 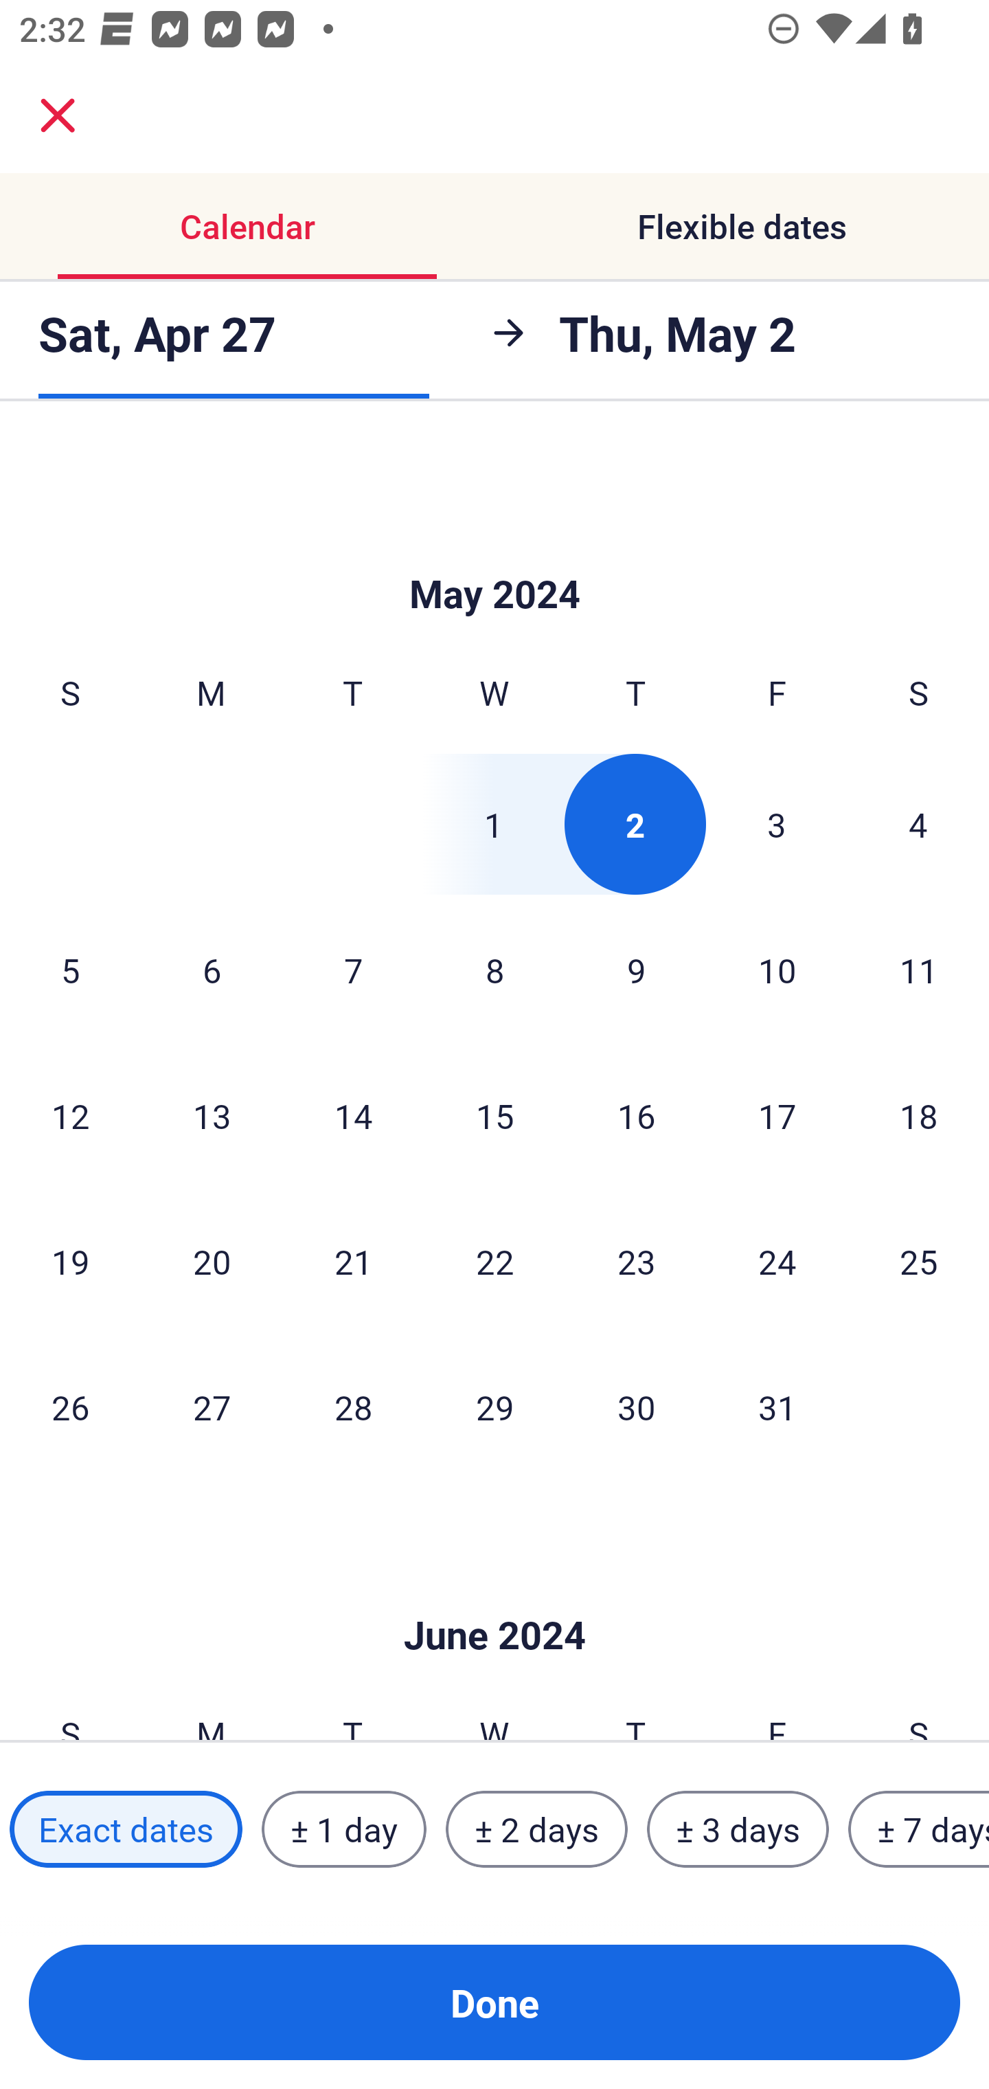 What do you see at coordinates (918, 824) in the screenshot?
I see `4 Saturday, May 4, 2024` at bounding box center [918, 824].